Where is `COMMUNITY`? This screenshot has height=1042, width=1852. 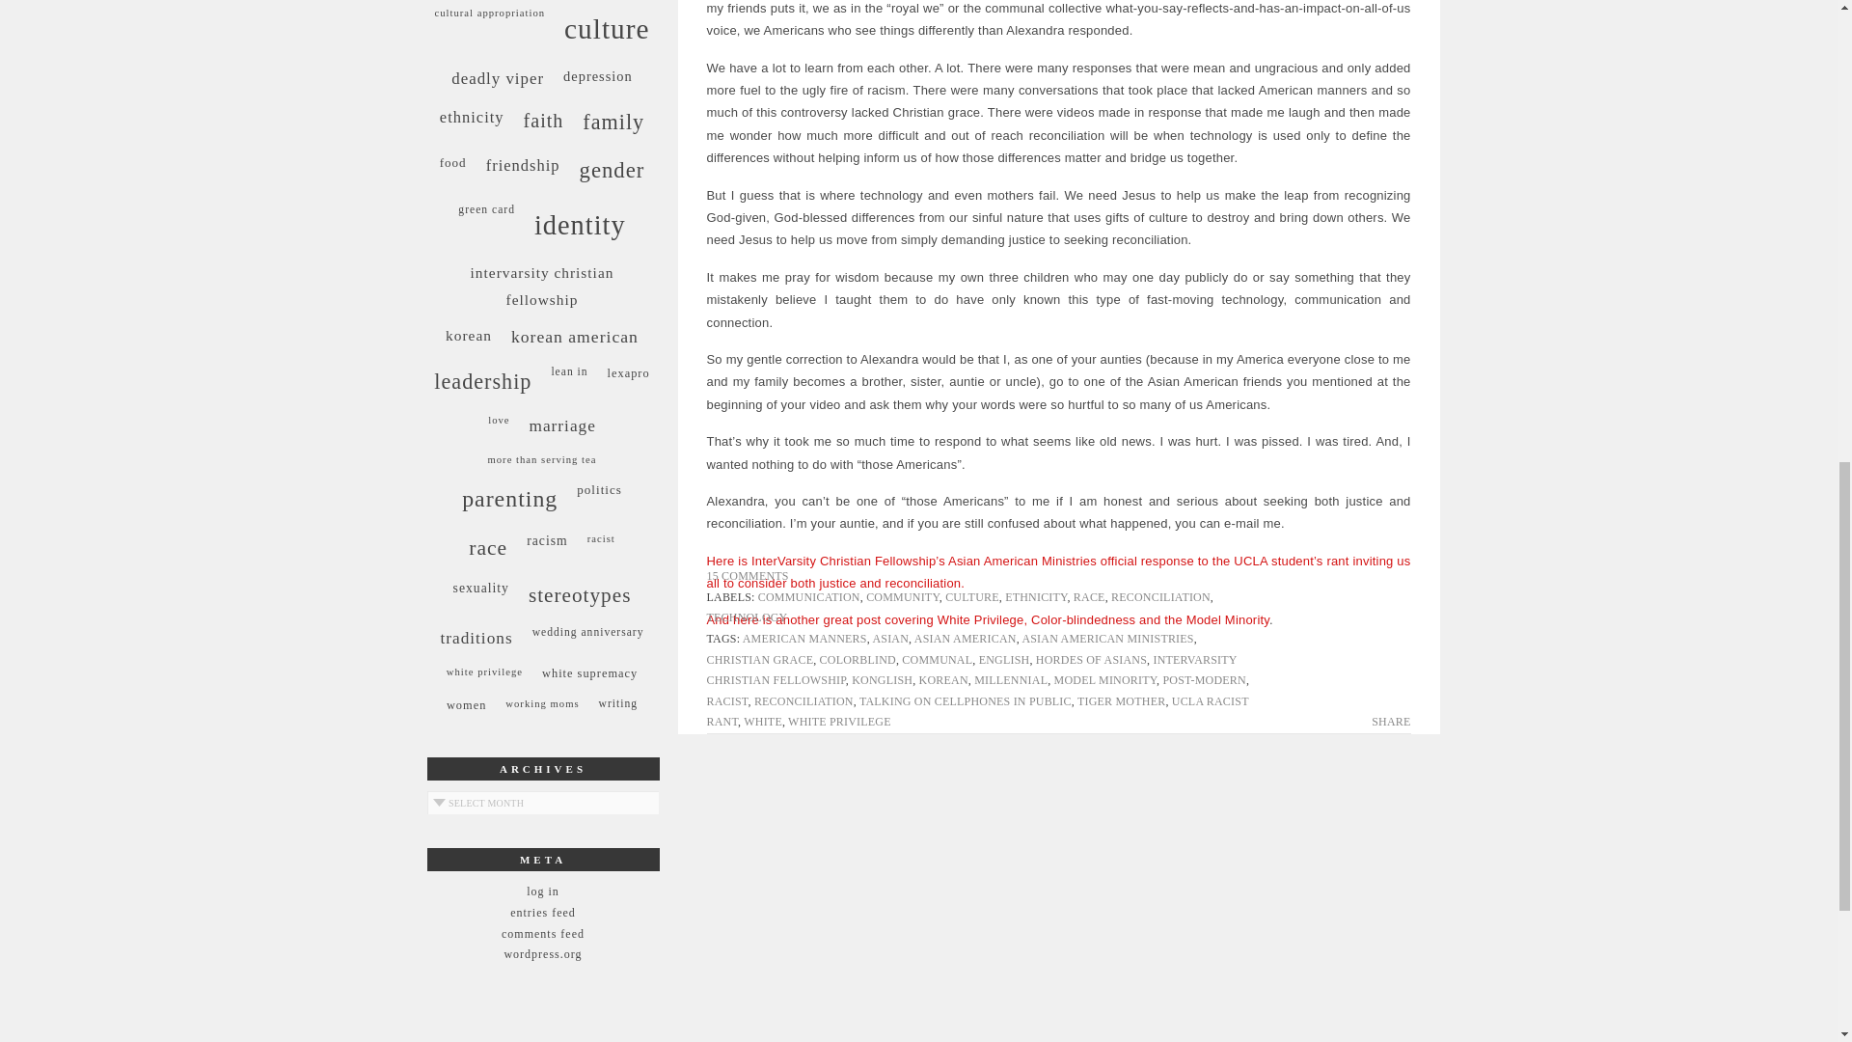
COMMUNITY is located at coordinates (903, 597).